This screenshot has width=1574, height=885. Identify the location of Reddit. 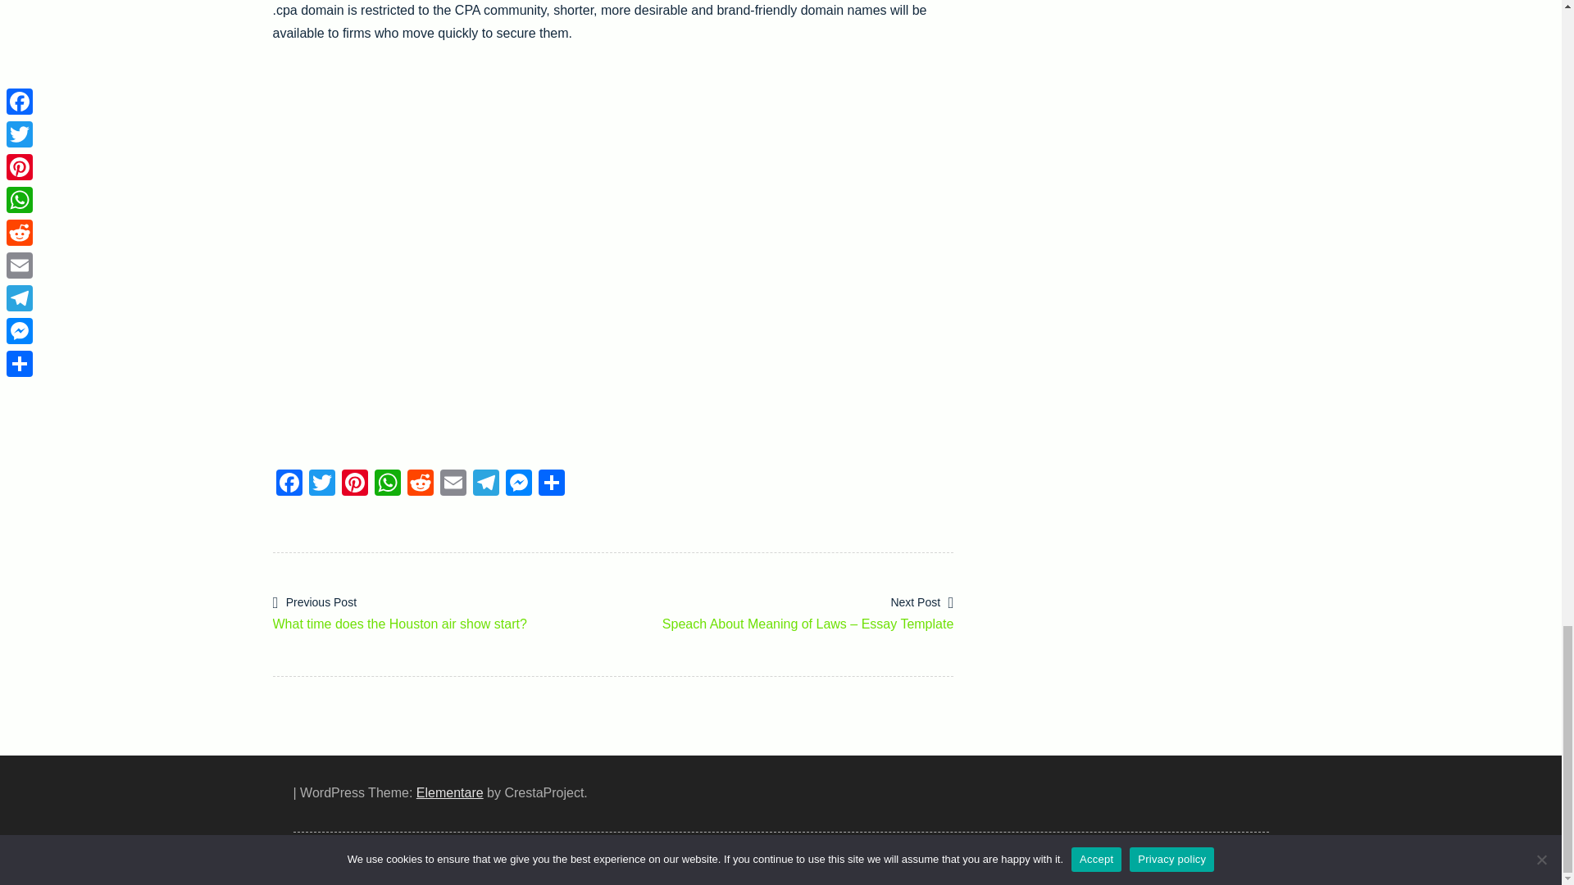
(419, 485).